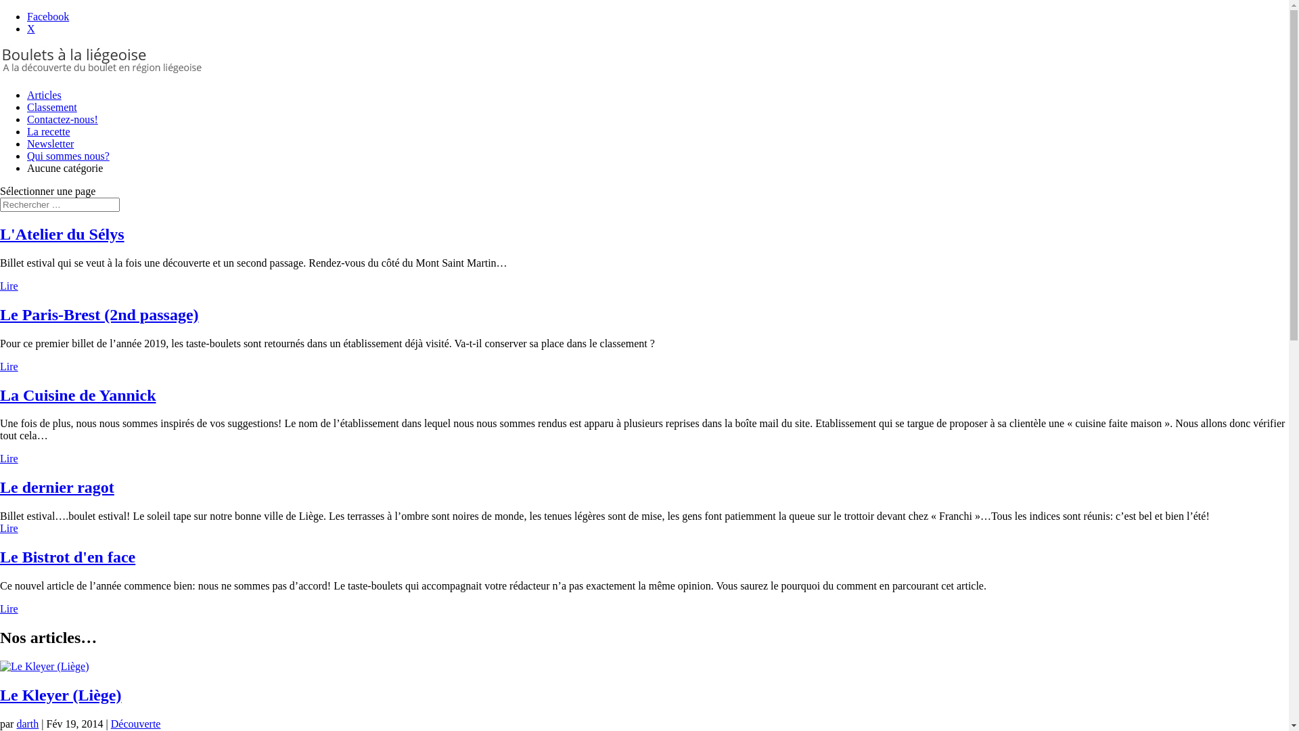 Image resolution: width=1299 pixels, height=731 pixels. Describe the element at coordinates (9, 528) in the screenshot. I see `Lire` at that location.